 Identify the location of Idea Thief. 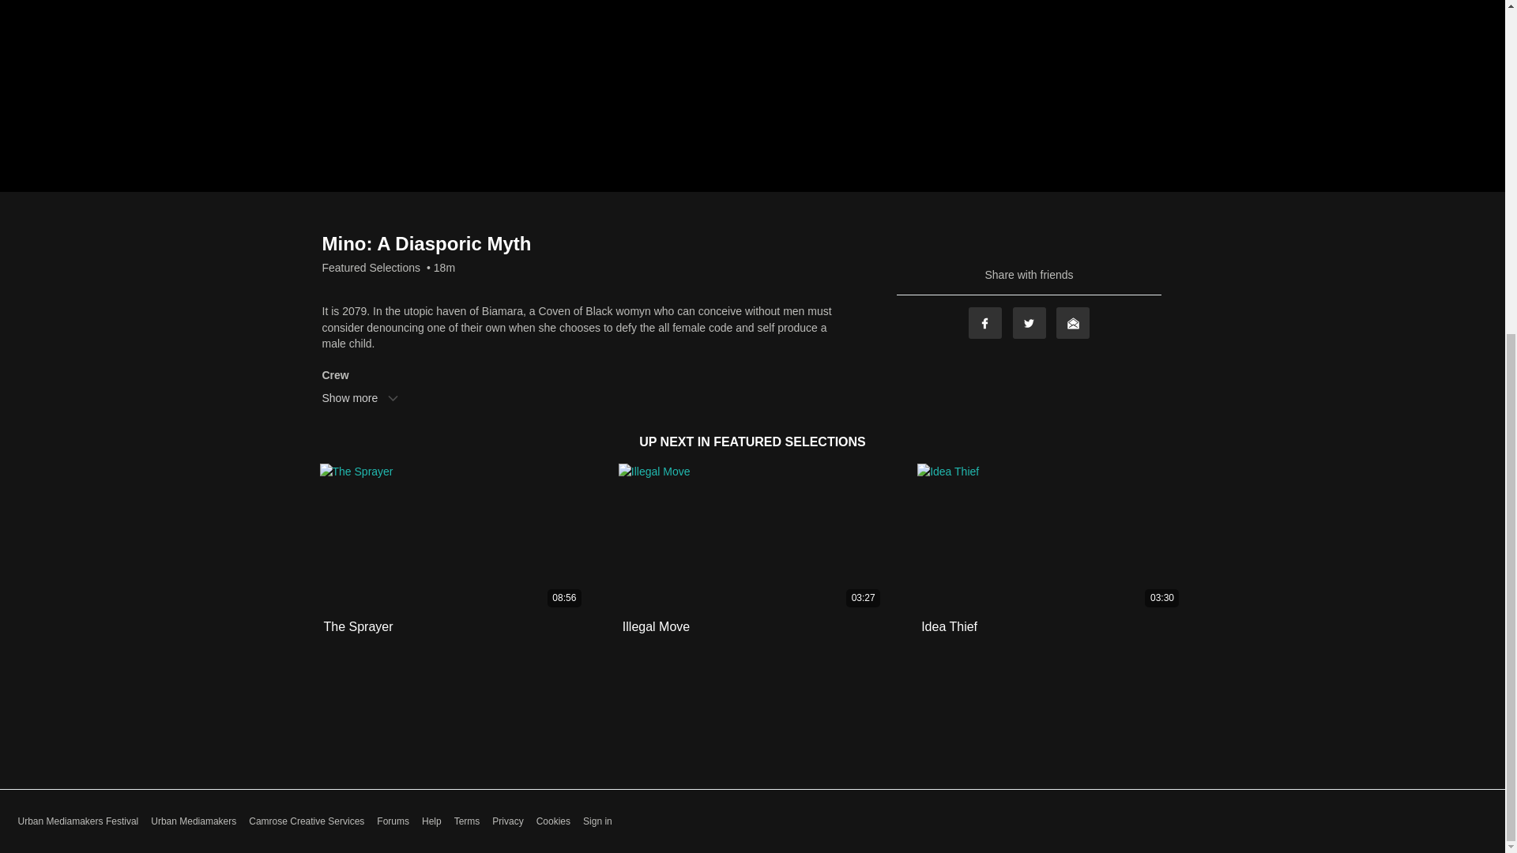
(948, 627).